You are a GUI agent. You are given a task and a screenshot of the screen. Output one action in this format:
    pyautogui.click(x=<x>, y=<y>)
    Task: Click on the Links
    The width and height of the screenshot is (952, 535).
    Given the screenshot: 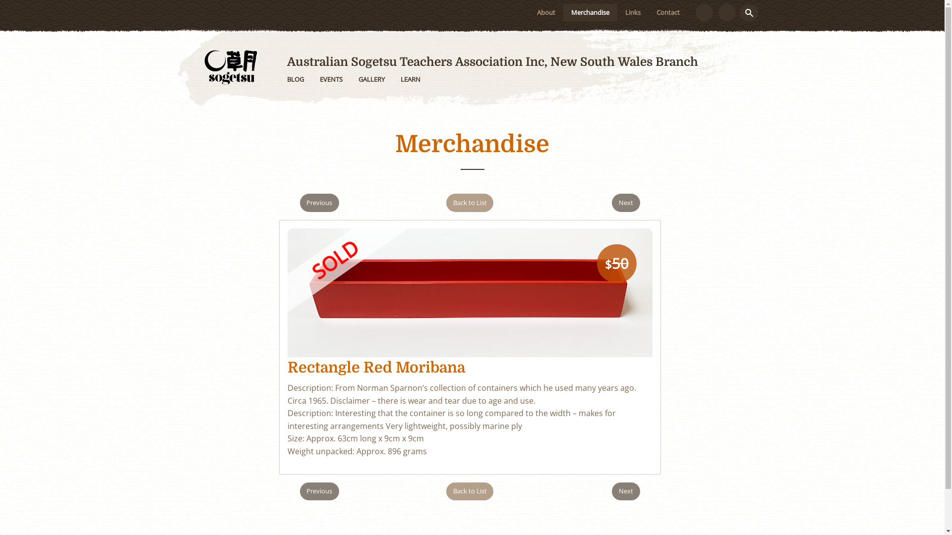 What is the action you would take?
    pyautogui.click(x=633, y=13)
    